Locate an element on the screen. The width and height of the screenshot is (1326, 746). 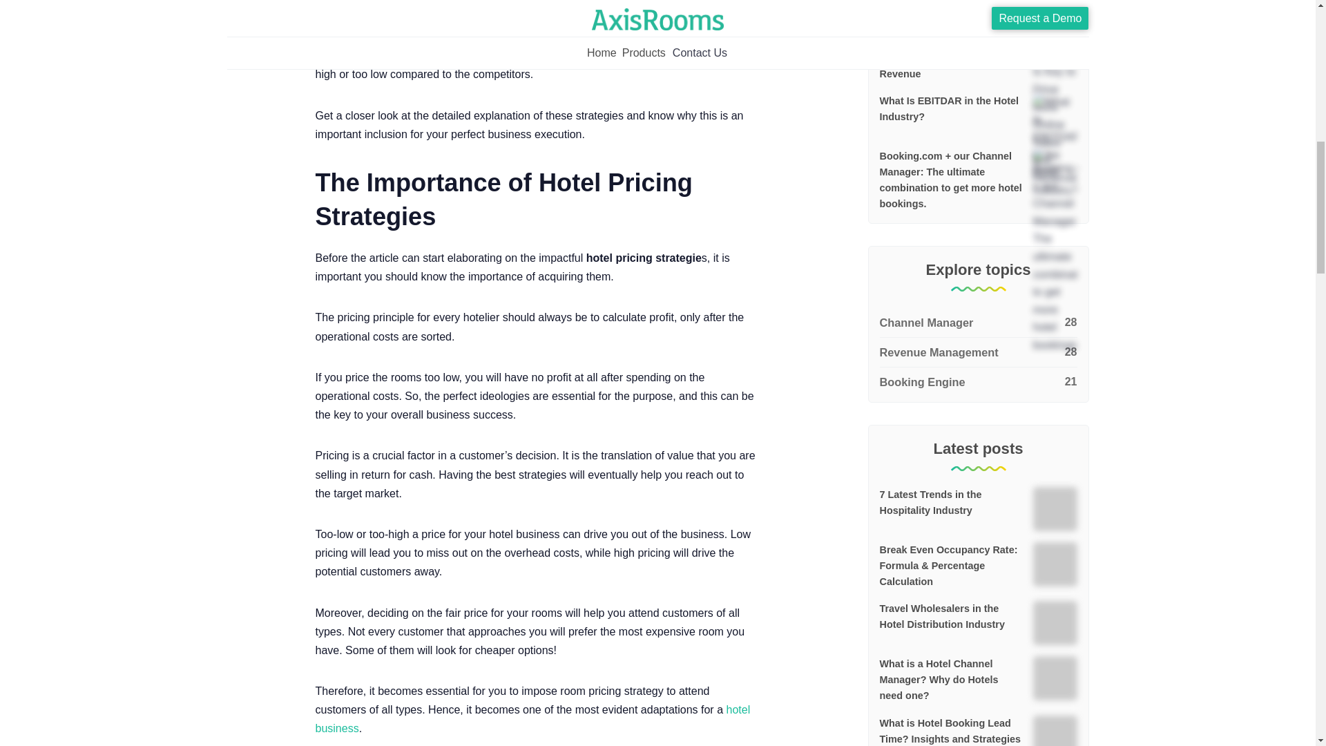
Booking Engine is located at coordinates (978, 379).